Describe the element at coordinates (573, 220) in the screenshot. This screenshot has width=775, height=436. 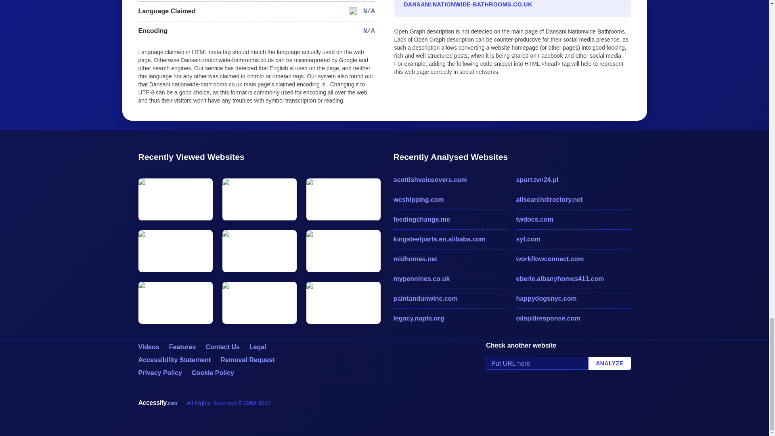
I see `twdocs.com` at that location.